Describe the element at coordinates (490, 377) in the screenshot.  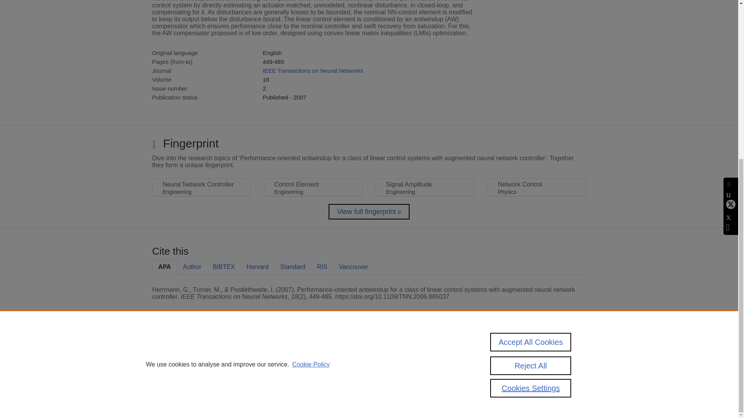
I see `Report vulnerability` at that location.